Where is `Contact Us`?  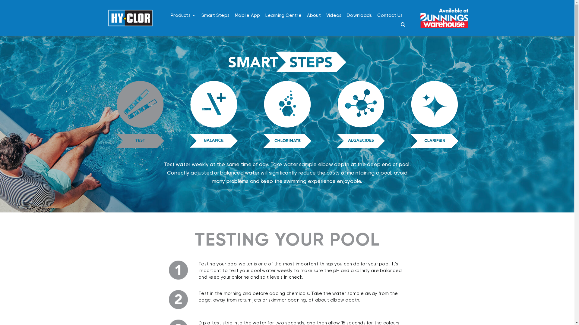
Contact Us is located at coordinates (390, 15).